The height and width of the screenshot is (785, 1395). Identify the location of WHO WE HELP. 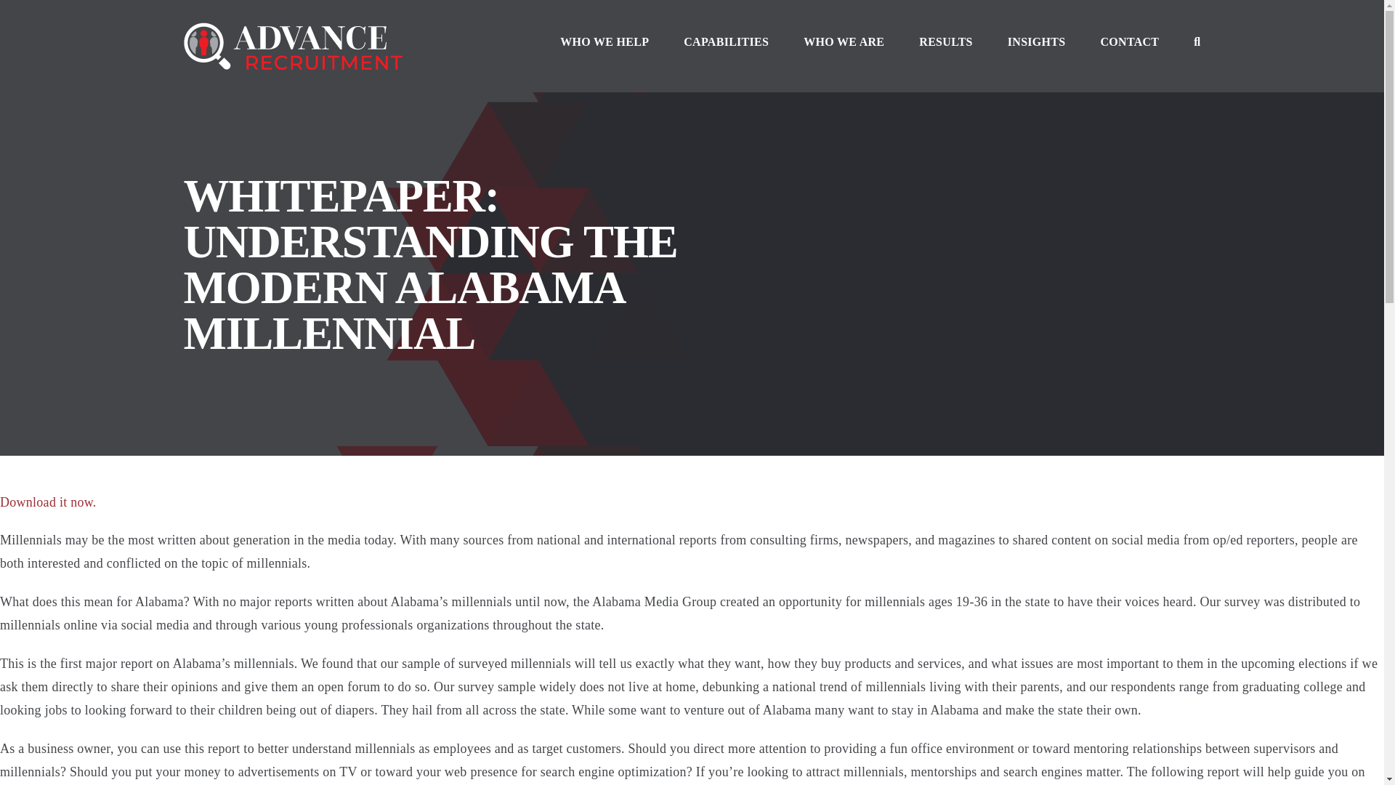
(604, 41).